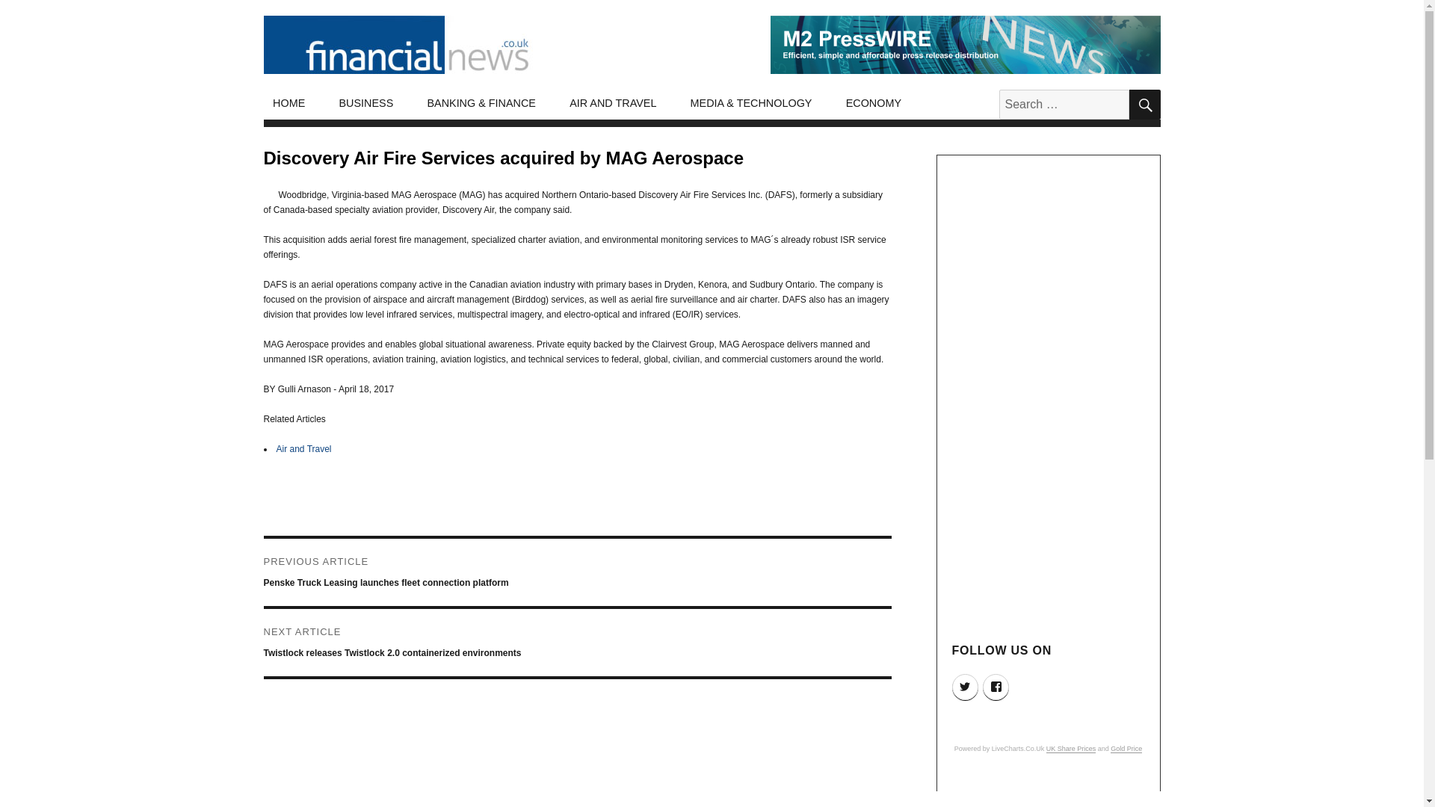 The height and width of the screenshot is (807, 1435). Describe the element at coordinates (874, 103) in the screenshot. I see `ECONOMY` at that location.